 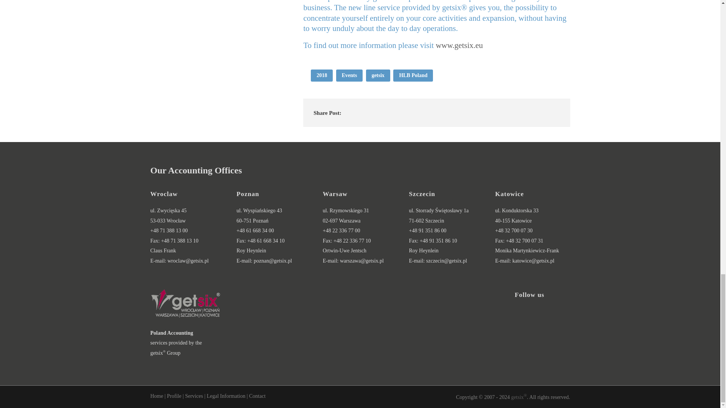 I want to click on getsix Issuu, so click(x=543, y=357).